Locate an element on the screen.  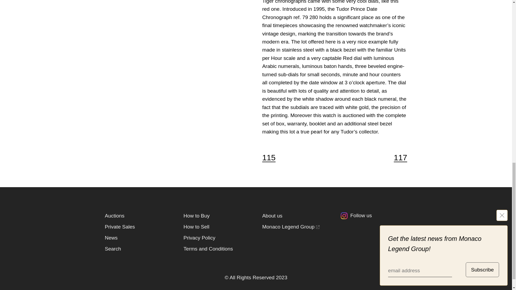
How to Sell is located at coordinates (196, 227).